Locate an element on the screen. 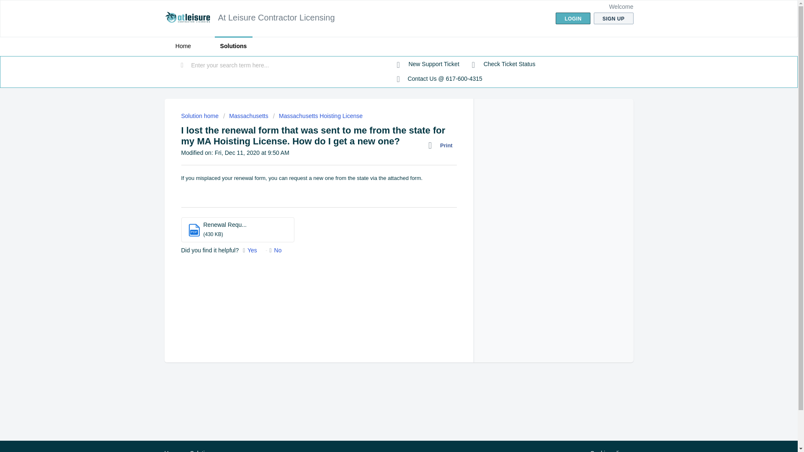 Image resolution: width=804 pixels, height=452 pixels. Massachusetts Hoisting License is located at coordinates (317, 116).